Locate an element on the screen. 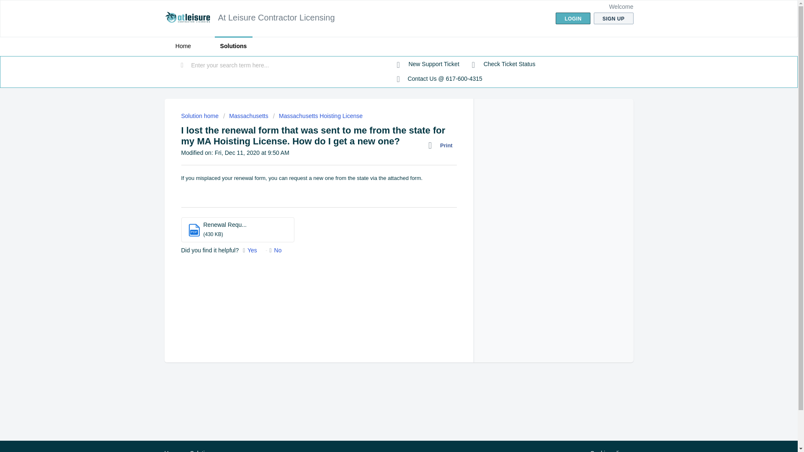 Image resolution: width=804 pixels, height=452 pixels. Massachusetts Hoisting License is located at coordinates (317, 116).